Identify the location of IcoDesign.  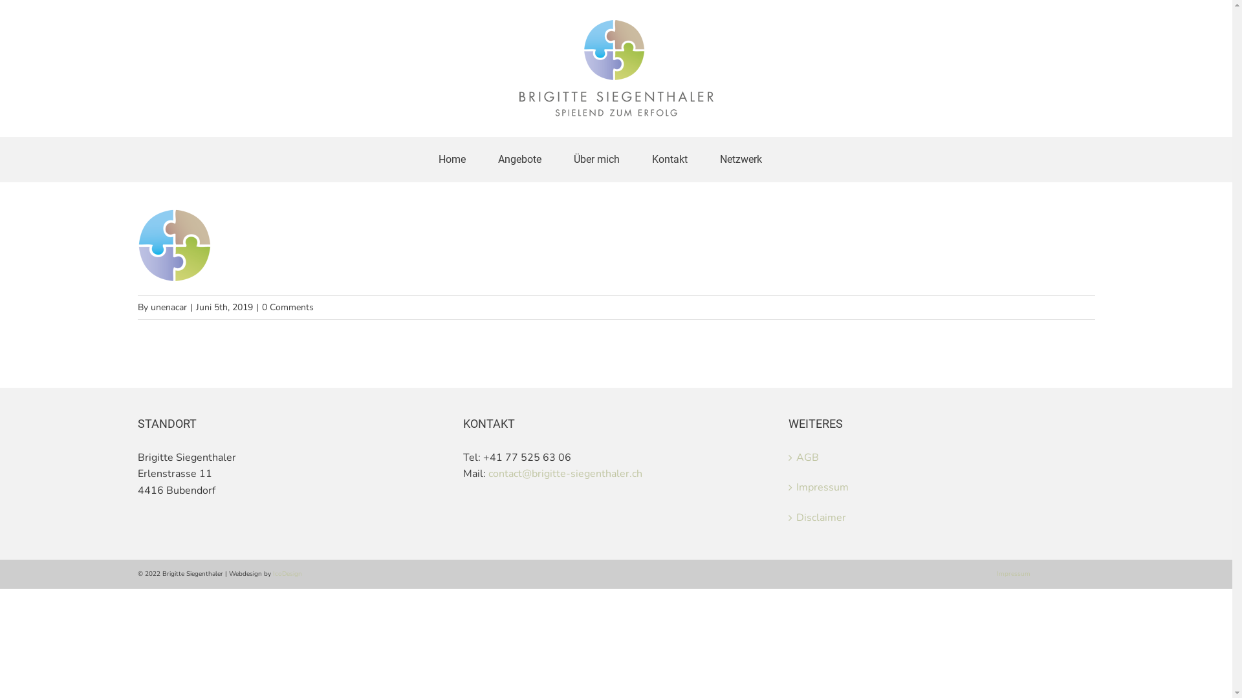
(287, 574).